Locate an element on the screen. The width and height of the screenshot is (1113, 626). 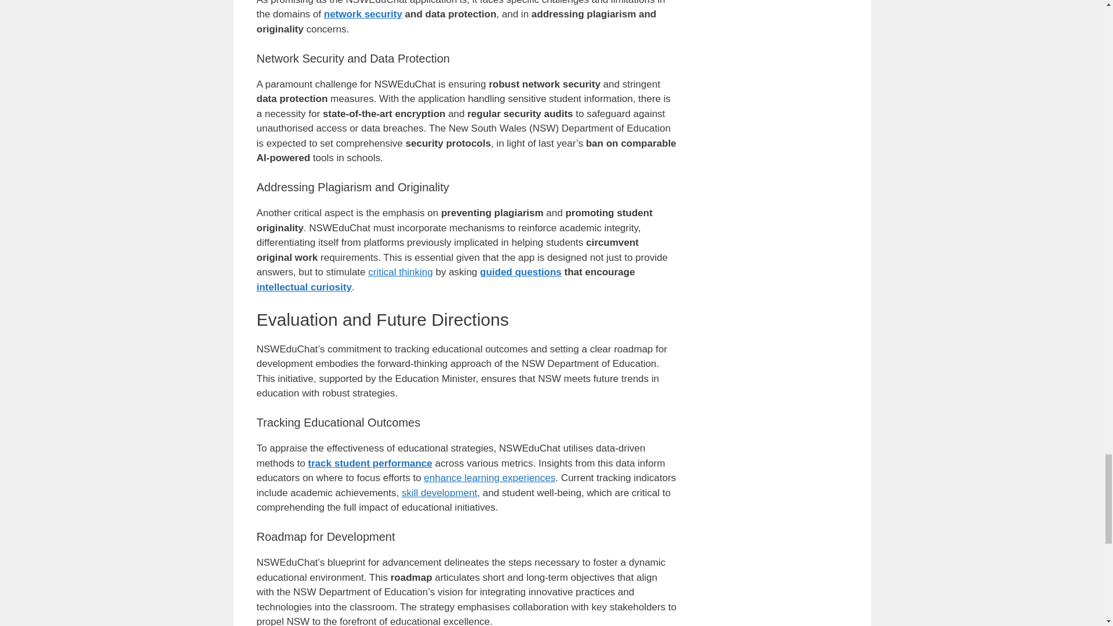
intellectual curiosity is located at coordinates (304, 287).